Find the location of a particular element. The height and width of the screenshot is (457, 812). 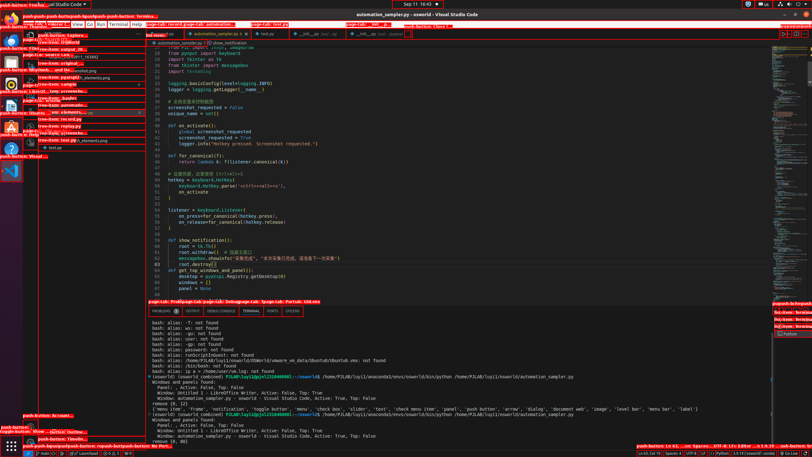

replay.py is located at coordinates (92, 134).